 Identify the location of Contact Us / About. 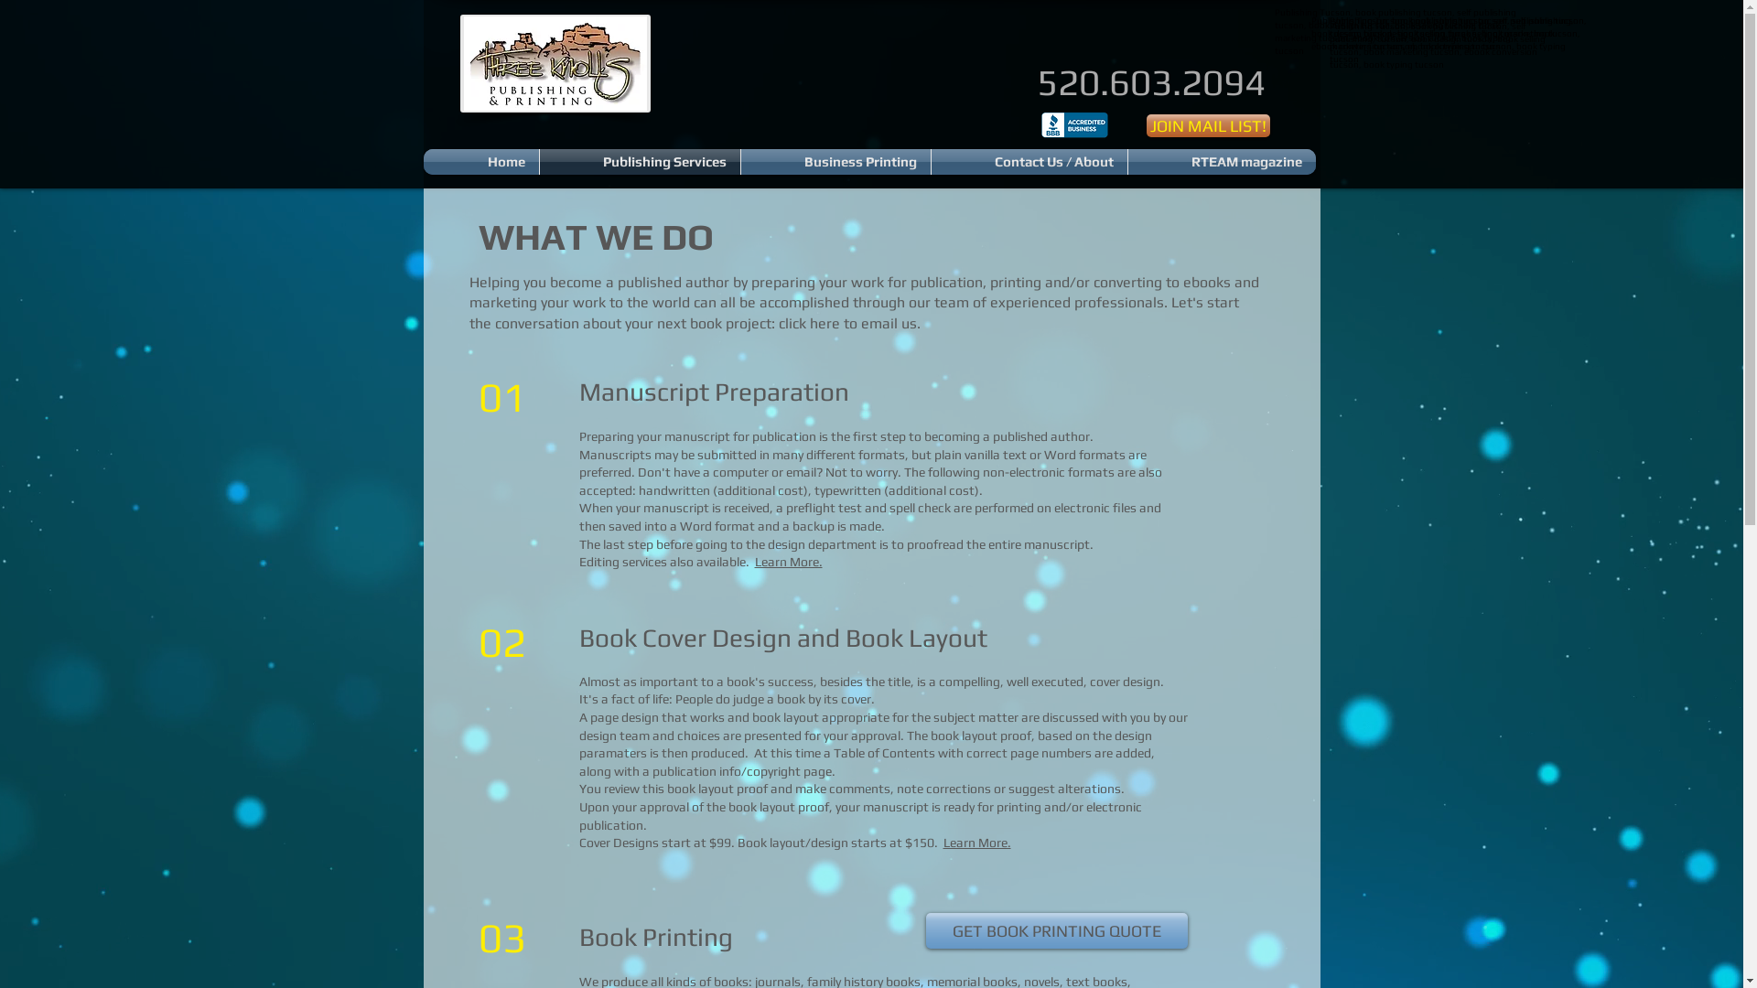
(1029, 162).